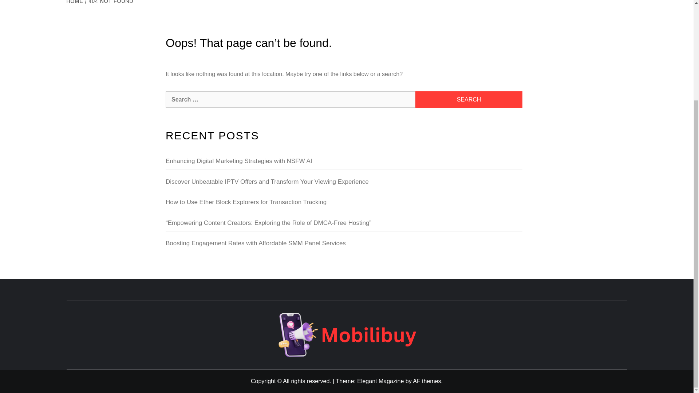  I want to click on 404 NOT FOUND, so click(110, 2).